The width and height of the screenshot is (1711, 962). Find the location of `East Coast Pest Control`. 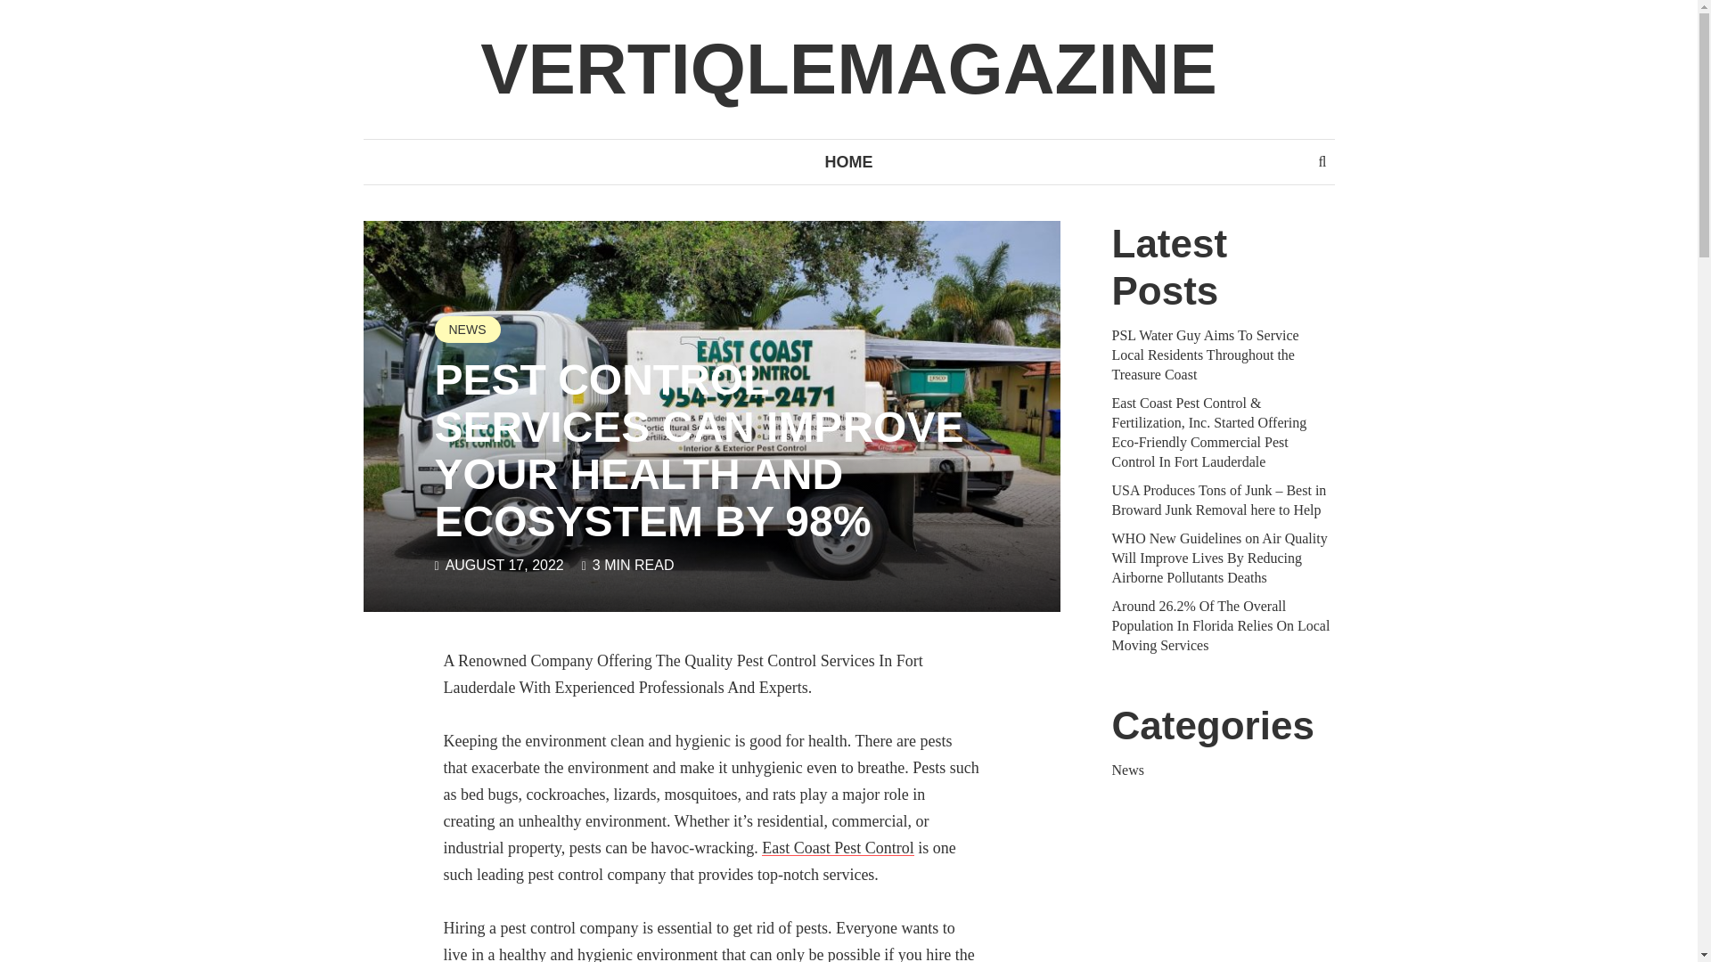

East Coast Pest Control is located at coordinates (838, 848).